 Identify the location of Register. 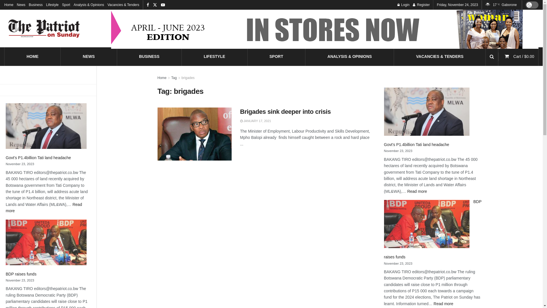
(421, 5).